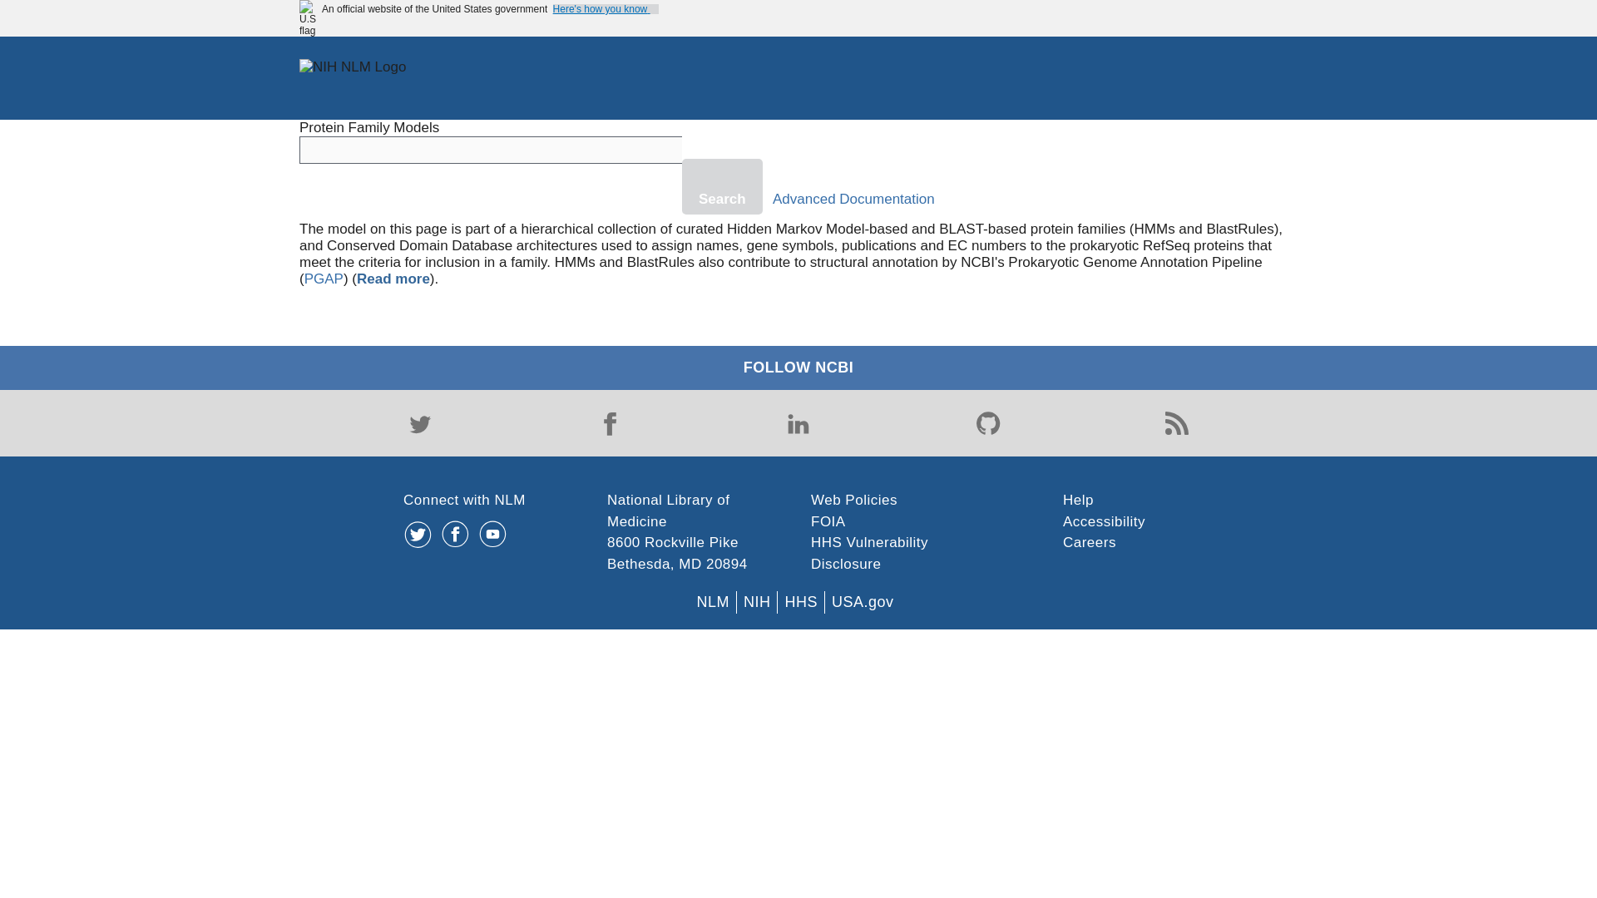 This screenshot has width=1597, height=898. What do you see at coordinates (609, 423) in the screenshot?
I see `Facebook` at bounding box center [609, 423].